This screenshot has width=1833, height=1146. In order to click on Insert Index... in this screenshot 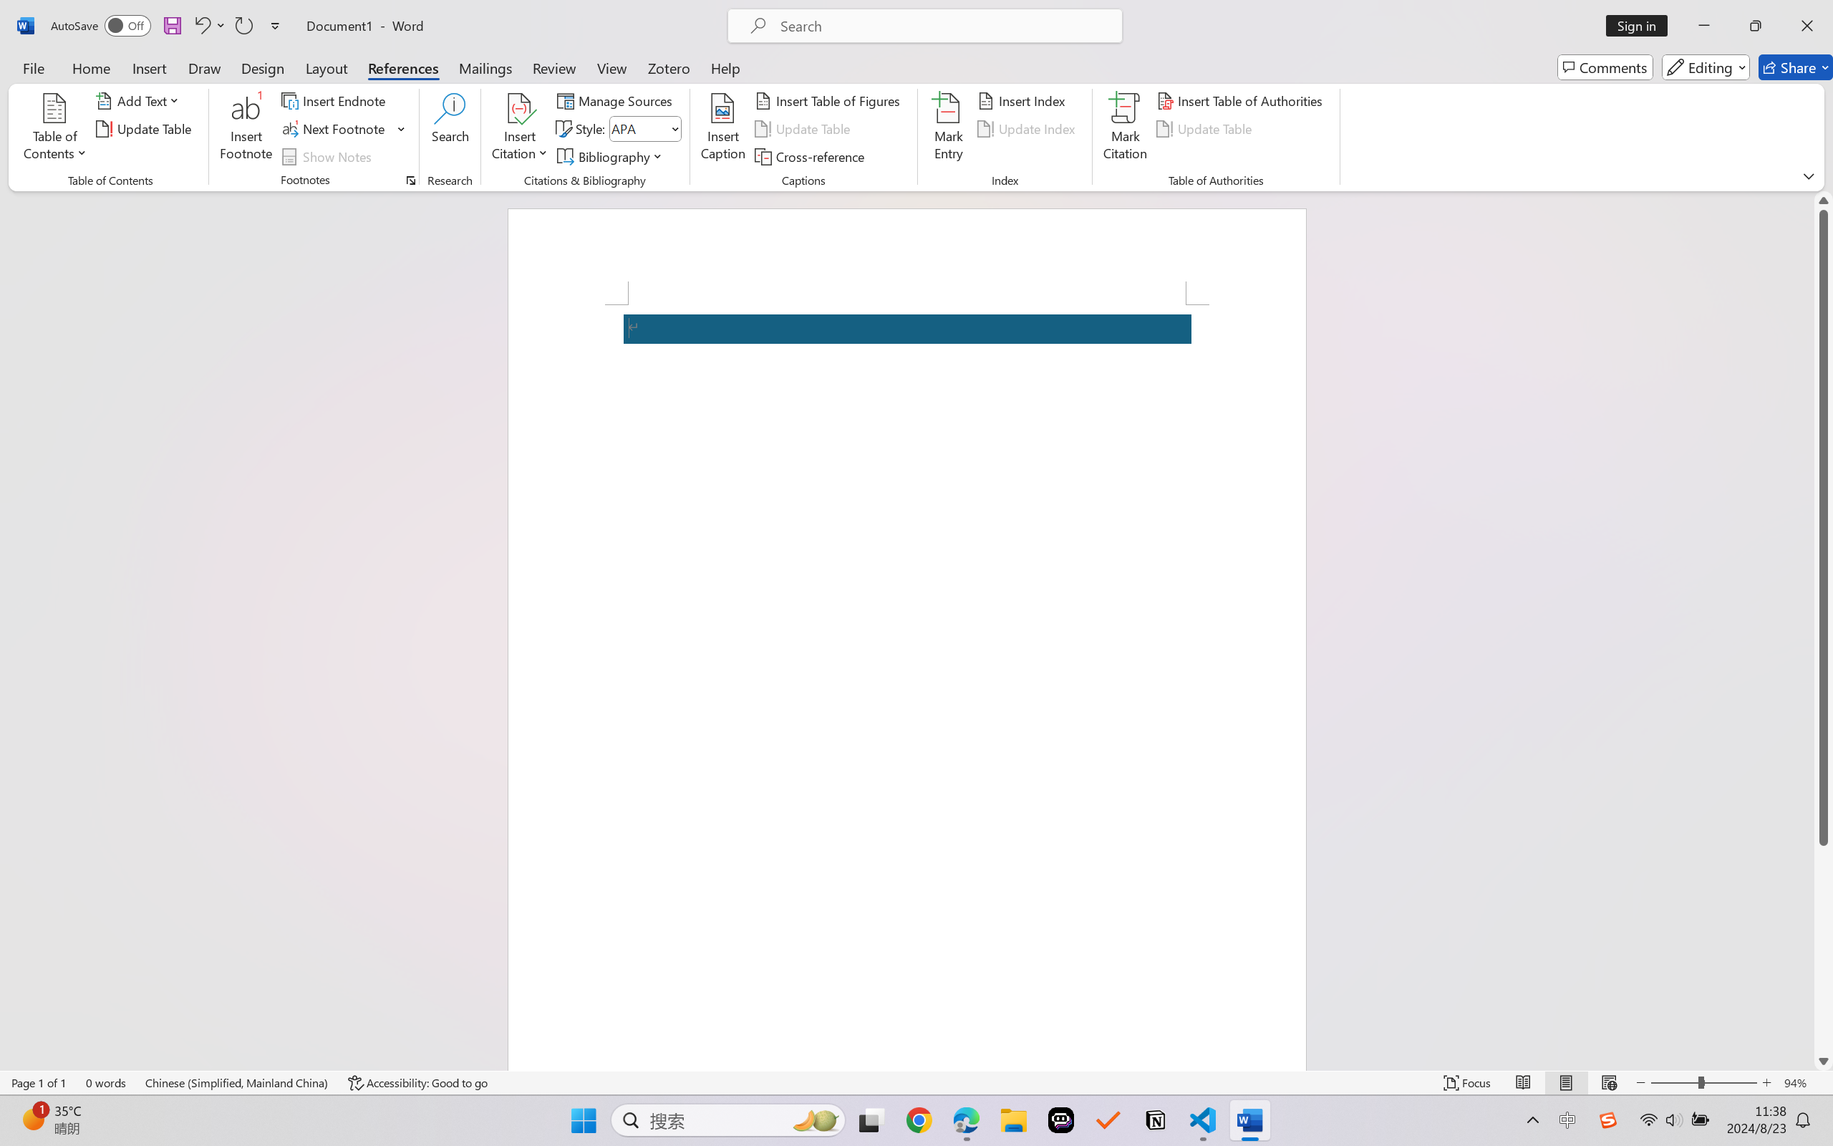, I will do `click(1024, 100)`.